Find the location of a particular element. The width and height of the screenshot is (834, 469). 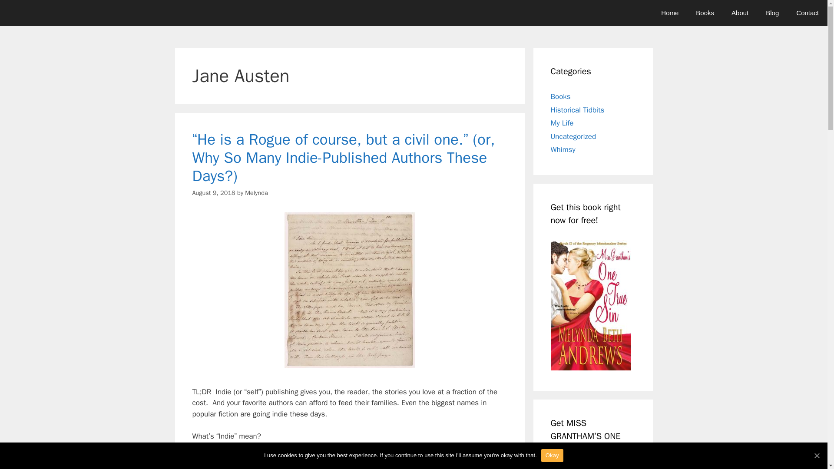

Books is located at coordinates (560, 96).